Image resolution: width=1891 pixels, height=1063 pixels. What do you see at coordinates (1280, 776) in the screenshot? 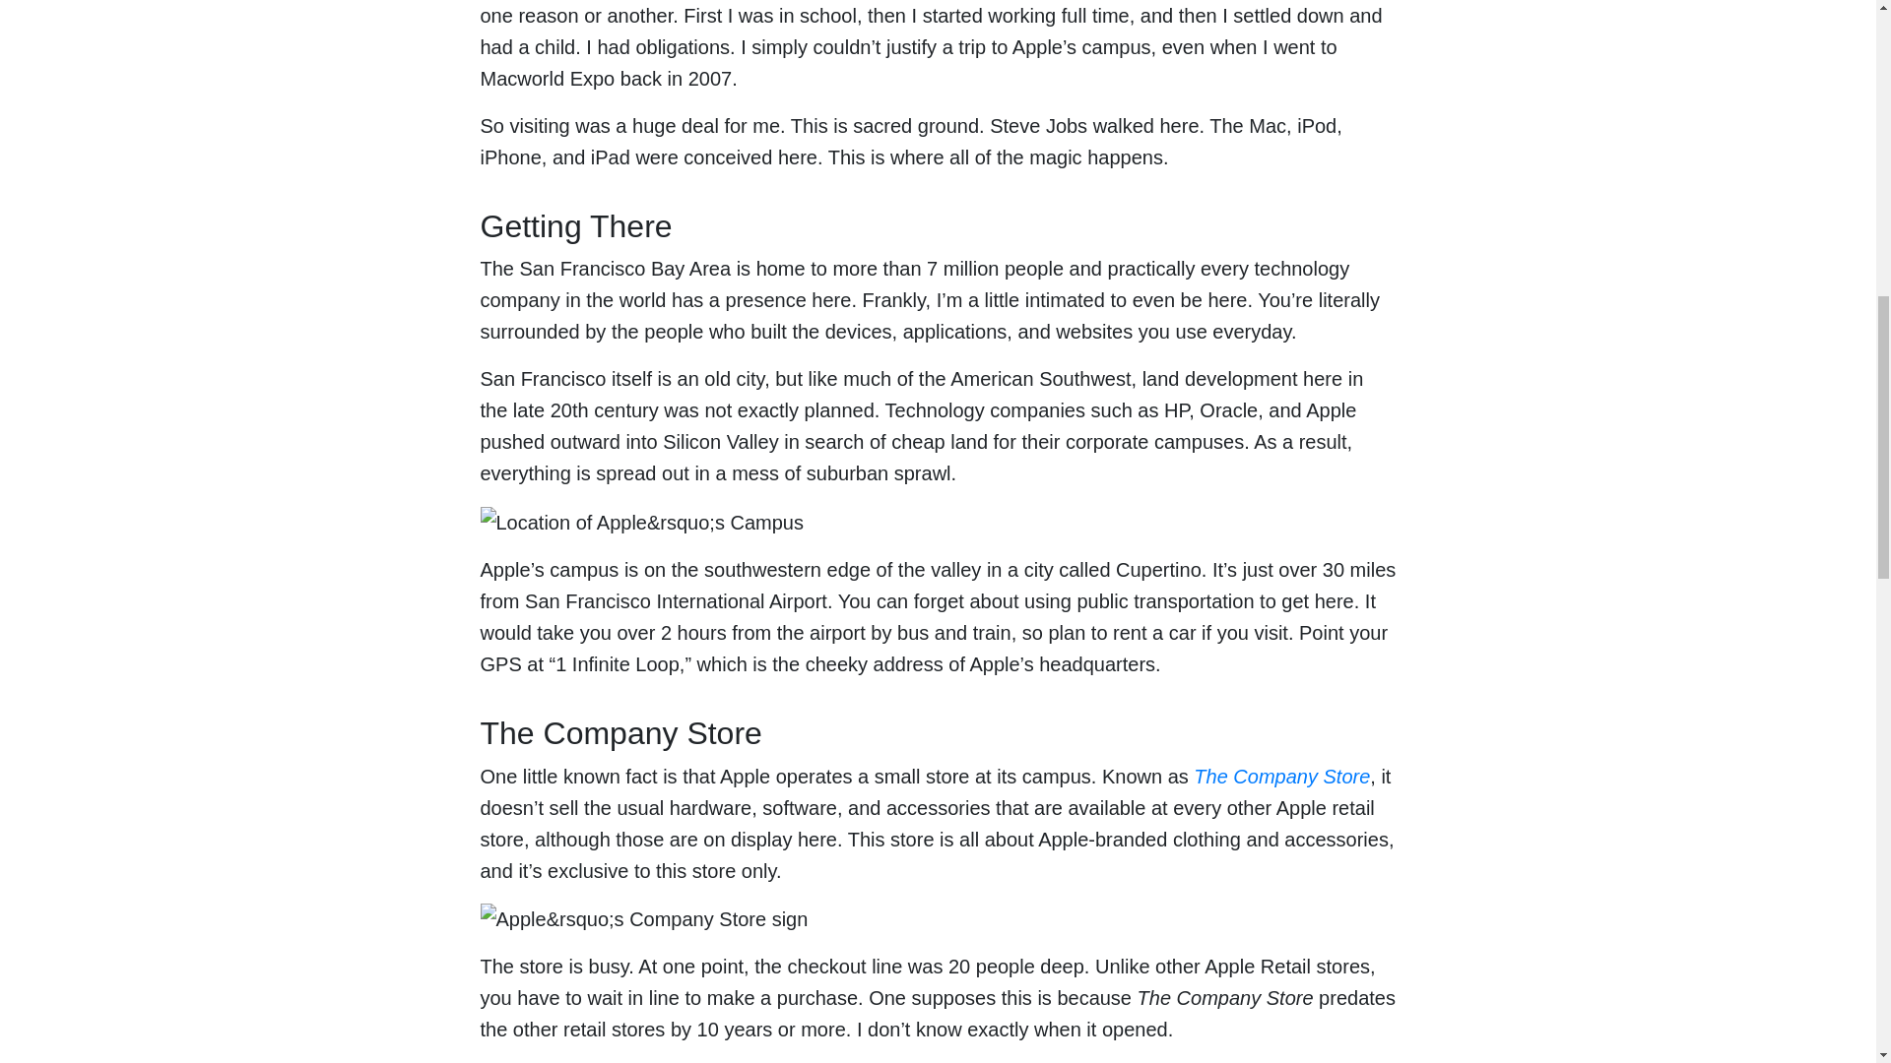
I see `The Company Store` at bounding box center [1280, 776].